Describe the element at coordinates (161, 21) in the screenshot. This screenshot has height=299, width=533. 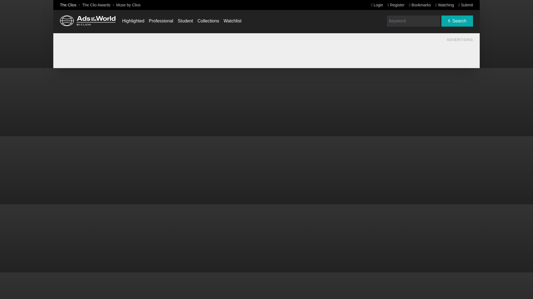
I see `Professional` at that location.